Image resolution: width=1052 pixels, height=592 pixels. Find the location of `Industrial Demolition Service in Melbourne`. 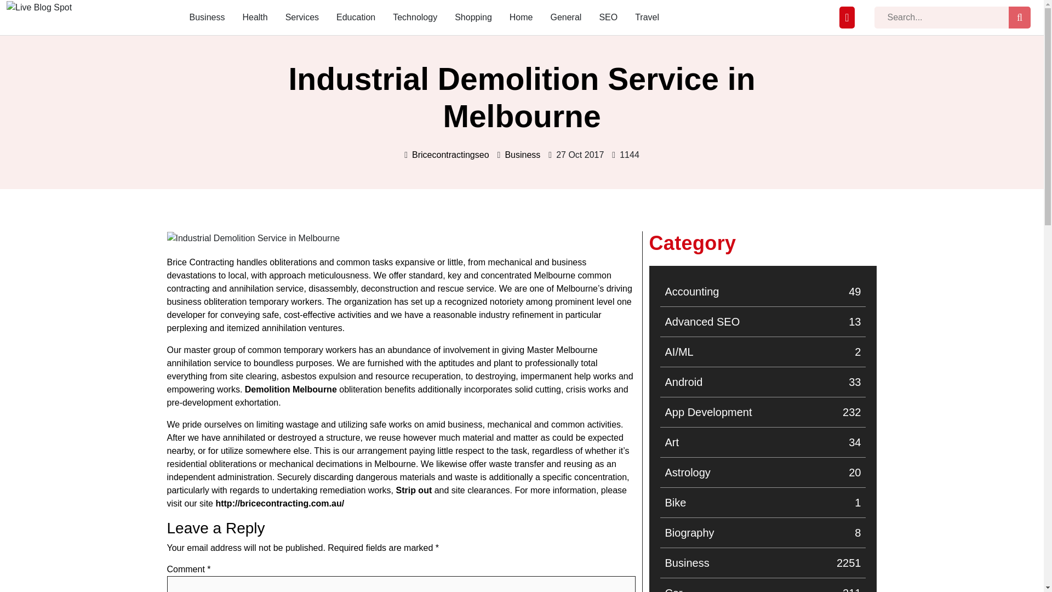

Industrial Demolition Service in Melbourne is located at coordinates (523, 155).